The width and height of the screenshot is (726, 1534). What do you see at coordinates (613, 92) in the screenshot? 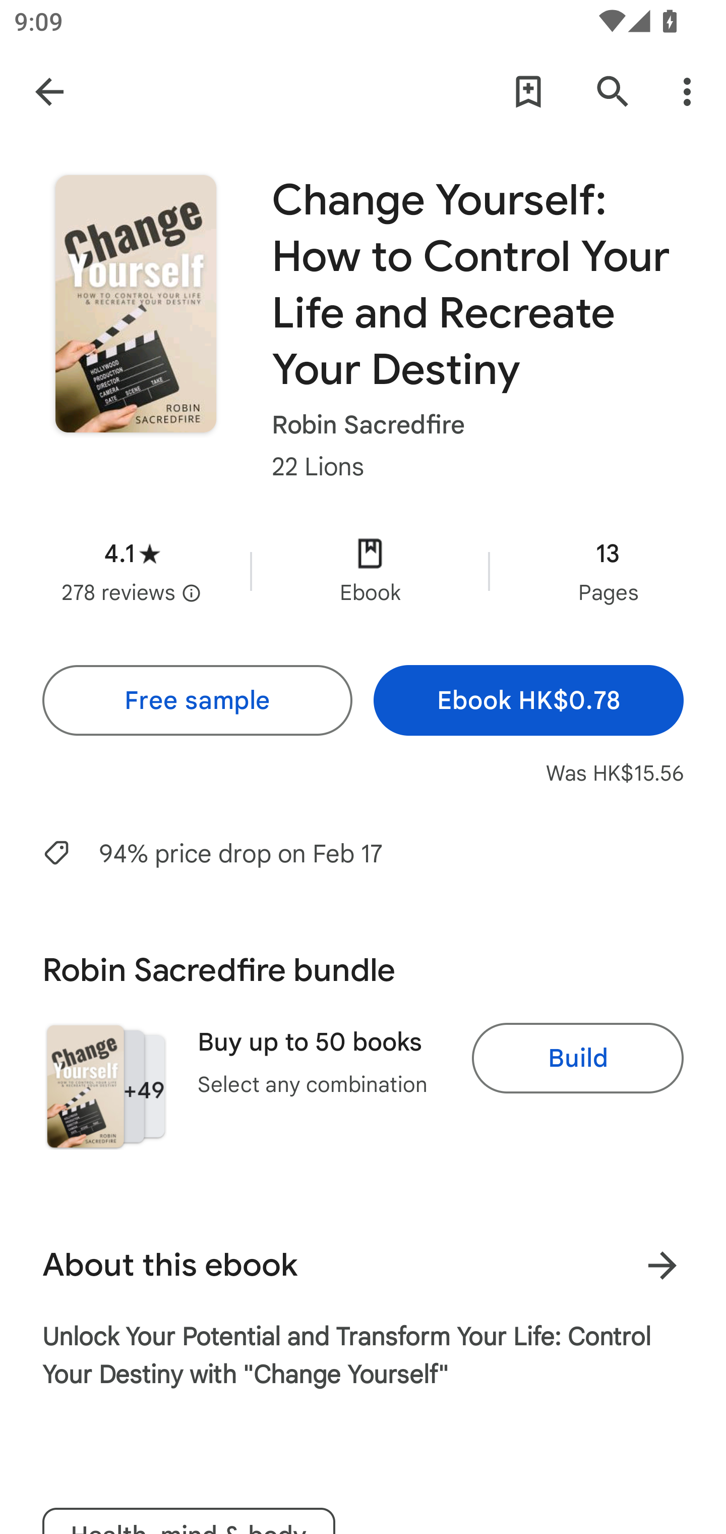
I see `Search Google Play` at bounding box center [613, 92].